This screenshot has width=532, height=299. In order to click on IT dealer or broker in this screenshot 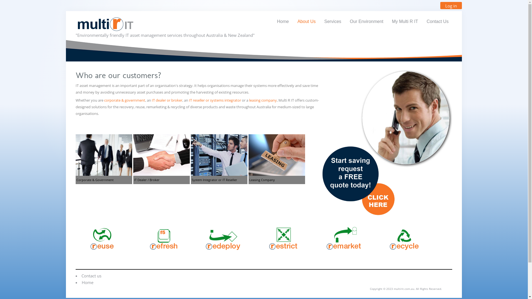, I will do `click(167, 100)`.